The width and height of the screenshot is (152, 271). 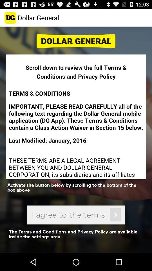 I want to click on click to agree, so click(x=76, y=215).